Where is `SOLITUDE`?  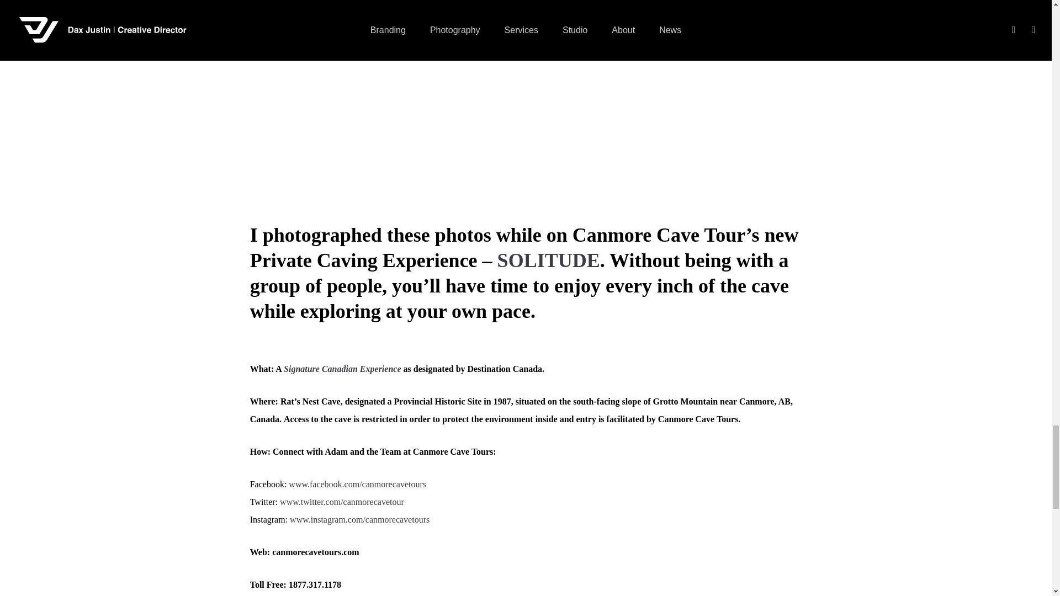 SOLITUDE is located at coordinates (548, 260).